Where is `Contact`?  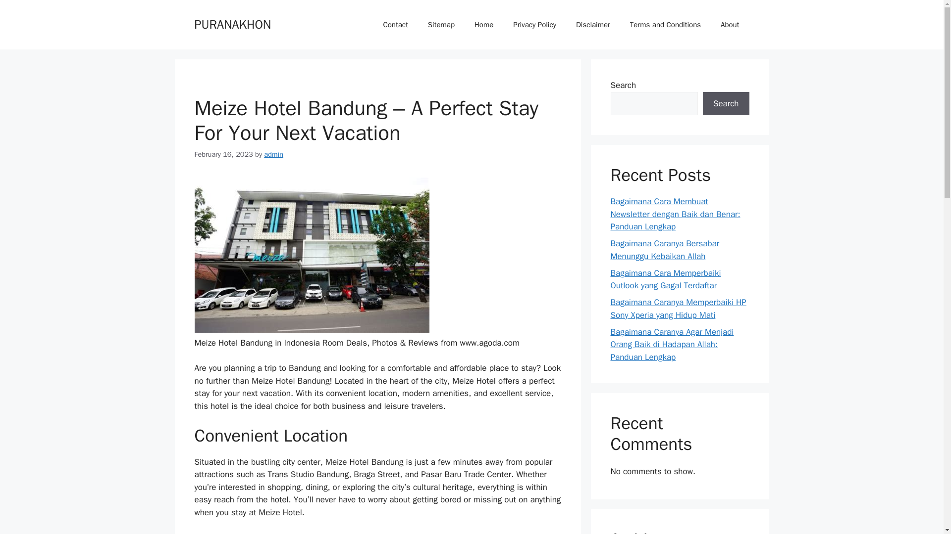 Contact is located at coordinates (395, 25).